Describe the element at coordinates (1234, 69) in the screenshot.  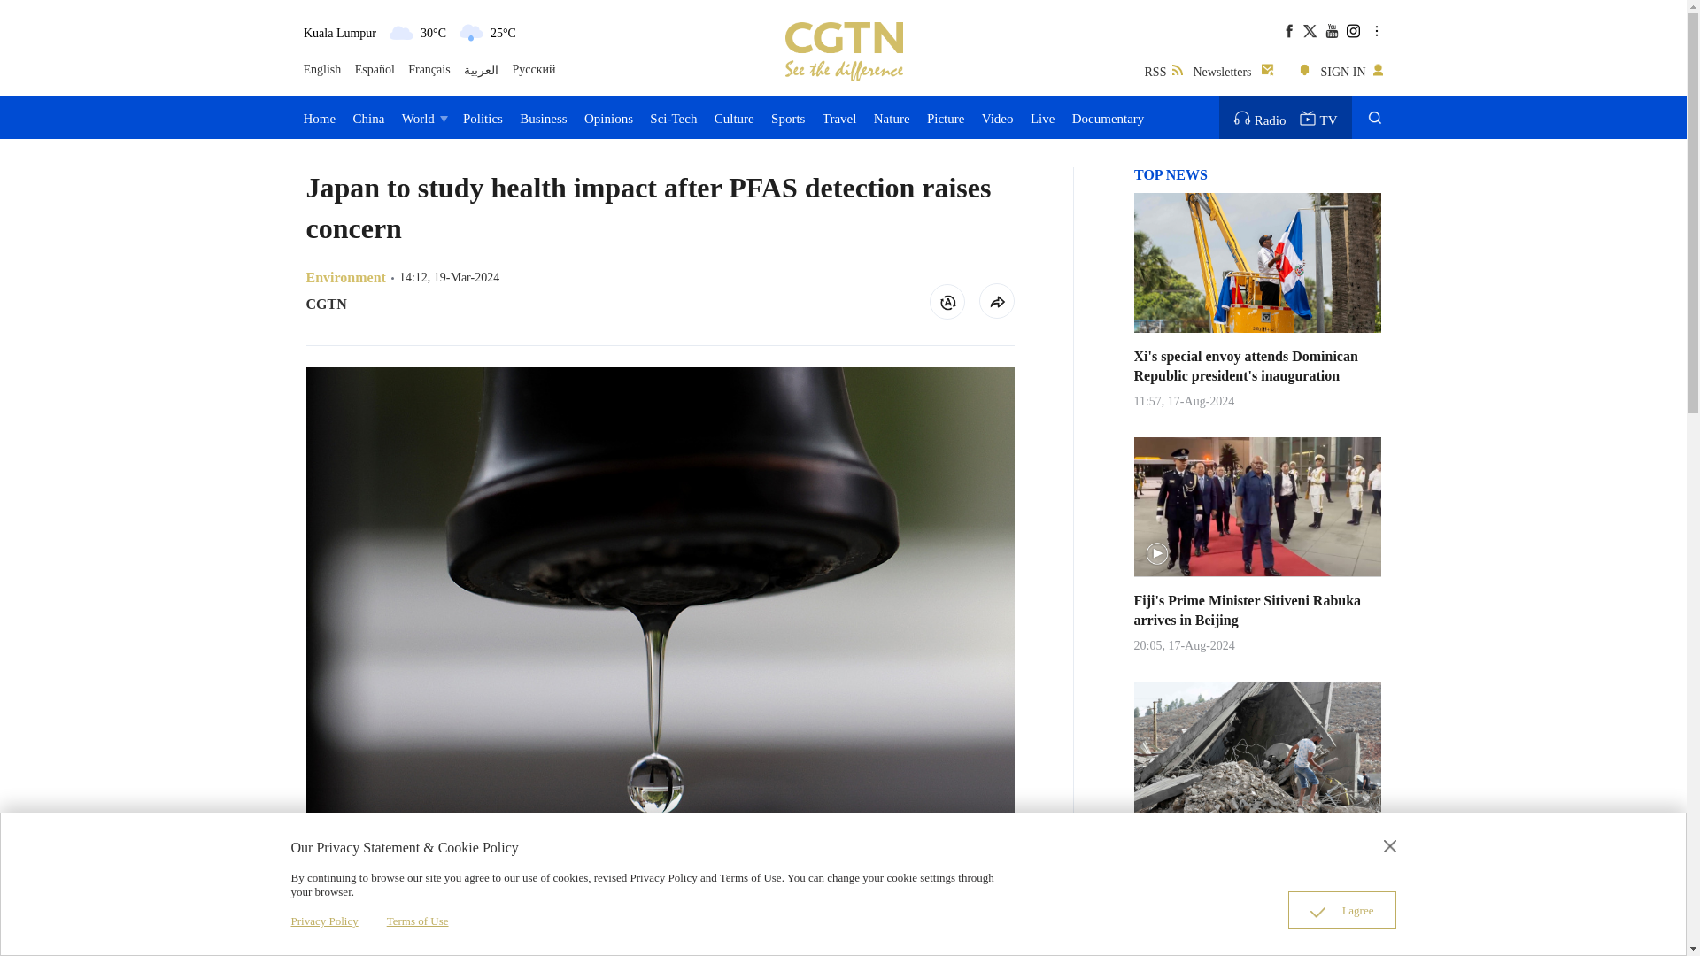
I see `Newsletters` at that location.